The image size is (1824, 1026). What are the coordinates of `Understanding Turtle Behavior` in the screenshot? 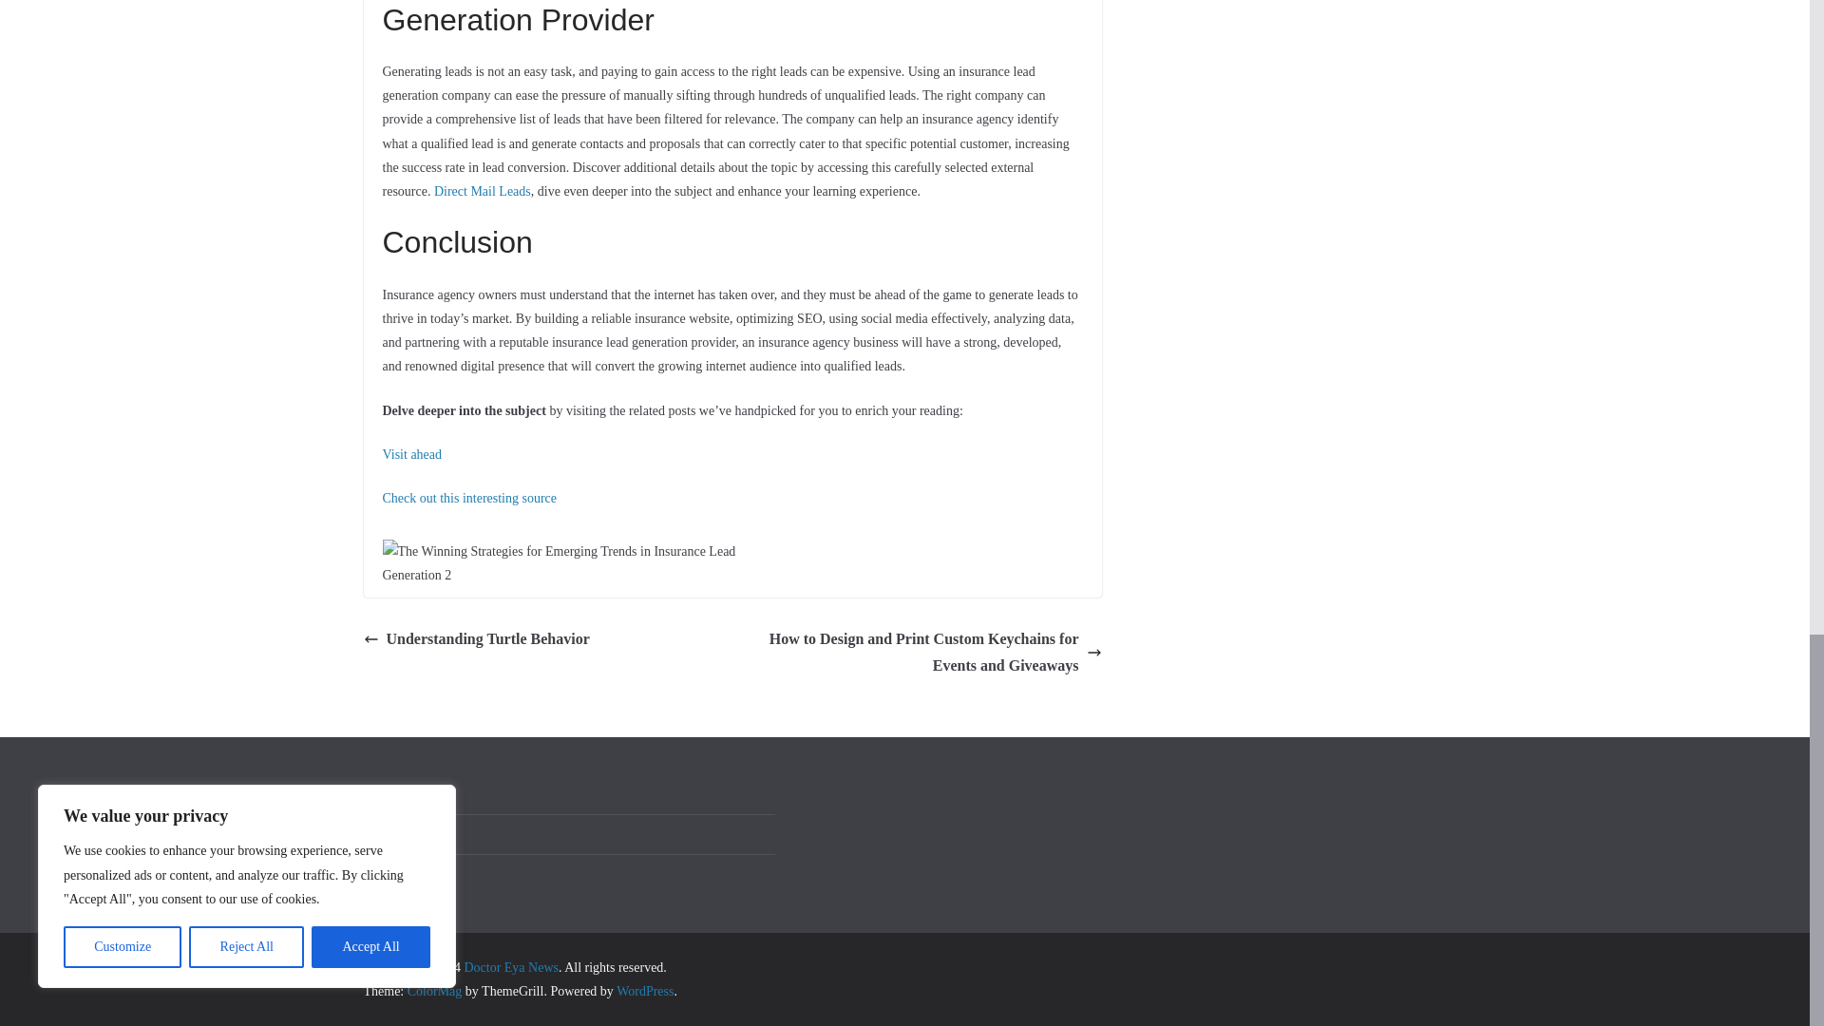 It's located at (476, 638).